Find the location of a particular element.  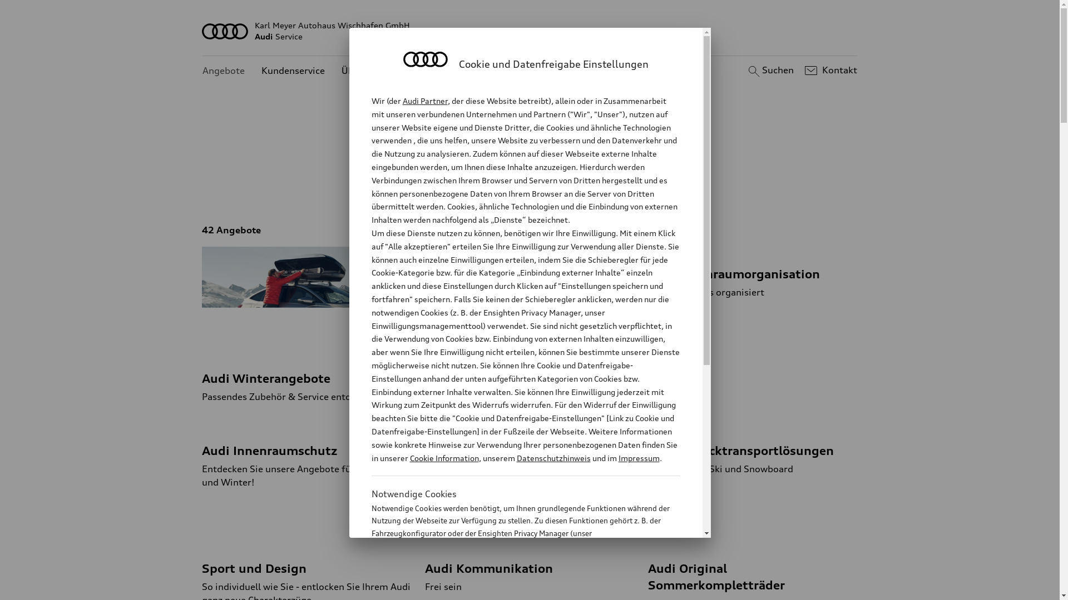

Impressum is located at coordinates (639, 458).